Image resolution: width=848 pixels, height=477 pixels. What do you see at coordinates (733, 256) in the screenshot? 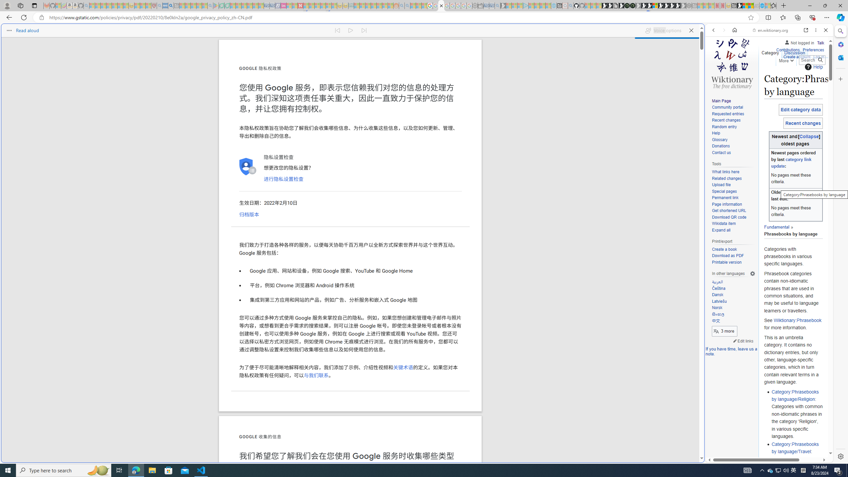
I see `Download as PDF` at bounding box center [733, 256].